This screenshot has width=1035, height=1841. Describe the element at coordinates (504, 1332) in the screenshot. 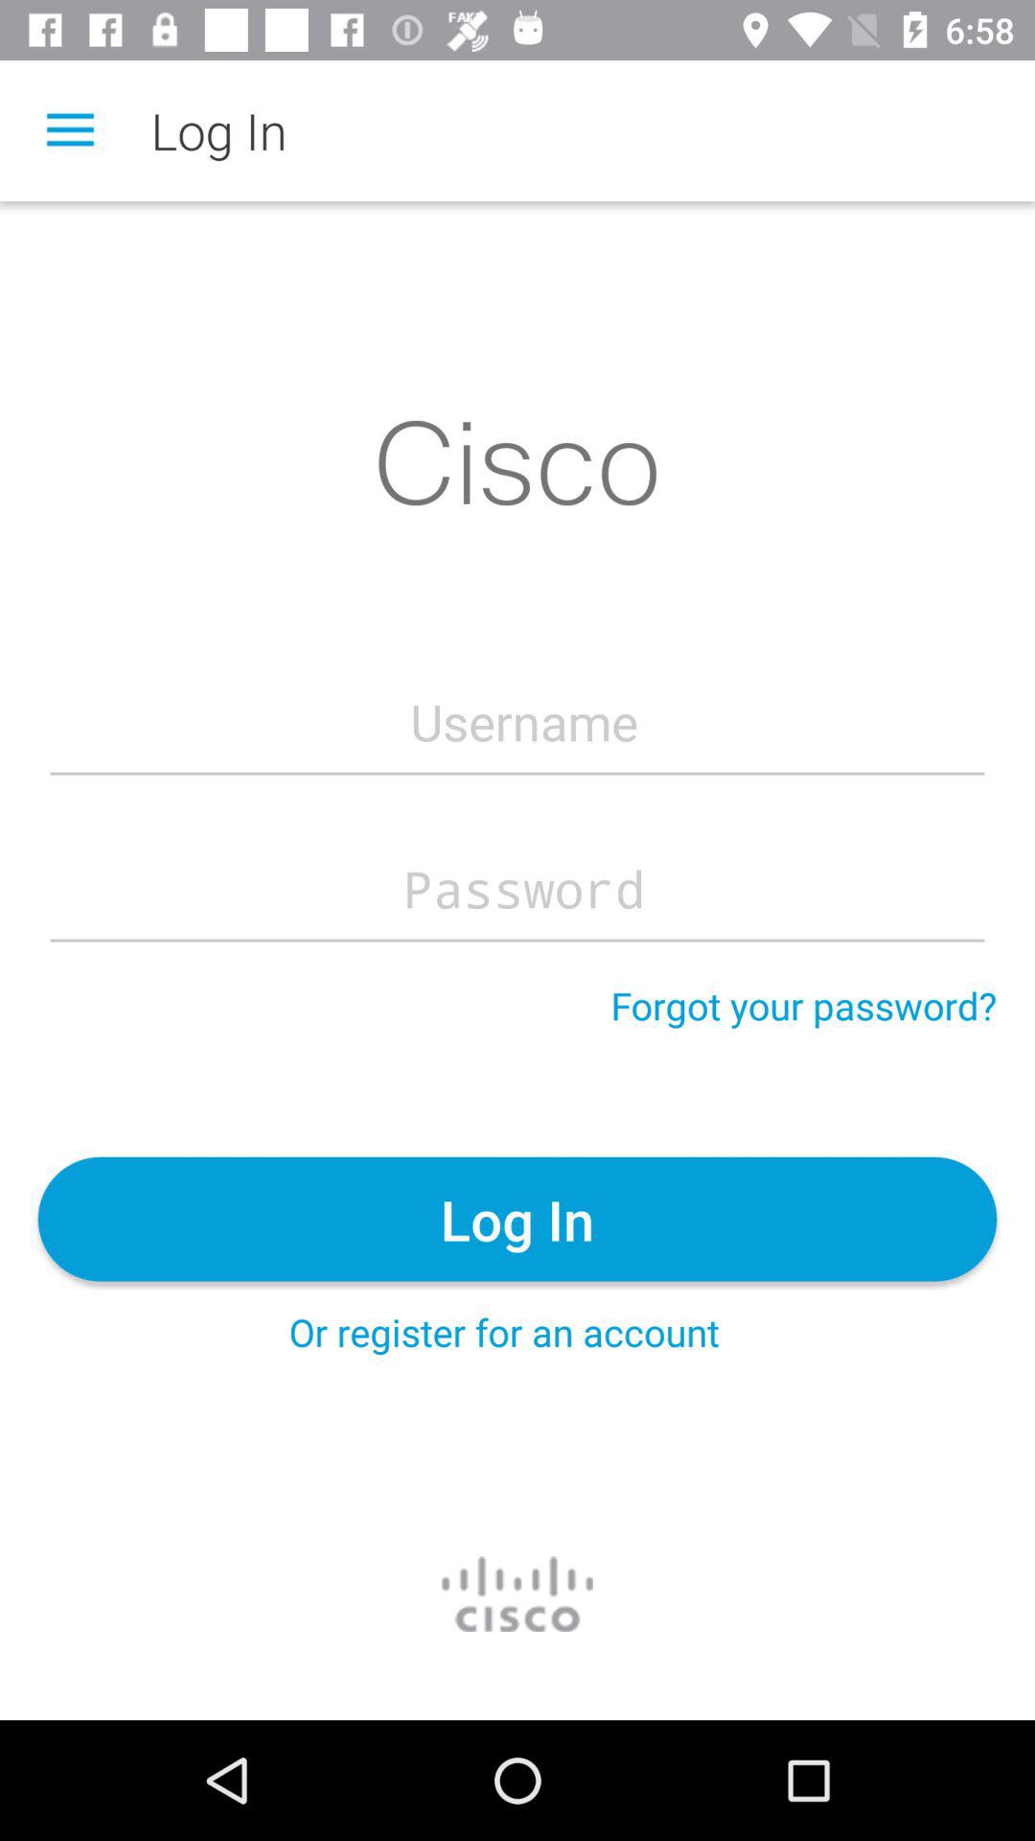

I see `flip until or register for icon` at that location.